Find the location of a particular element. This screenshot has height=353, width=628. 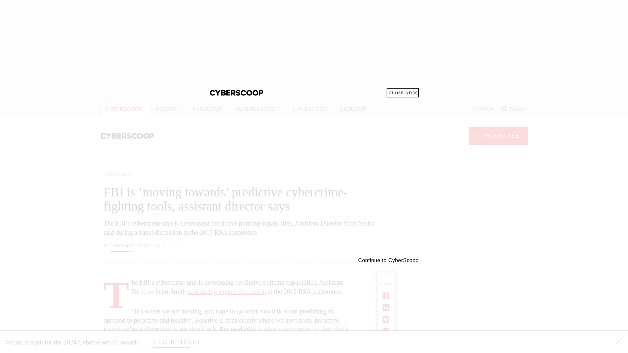

CYBERSCOOP is located at coordinates (124, 109).